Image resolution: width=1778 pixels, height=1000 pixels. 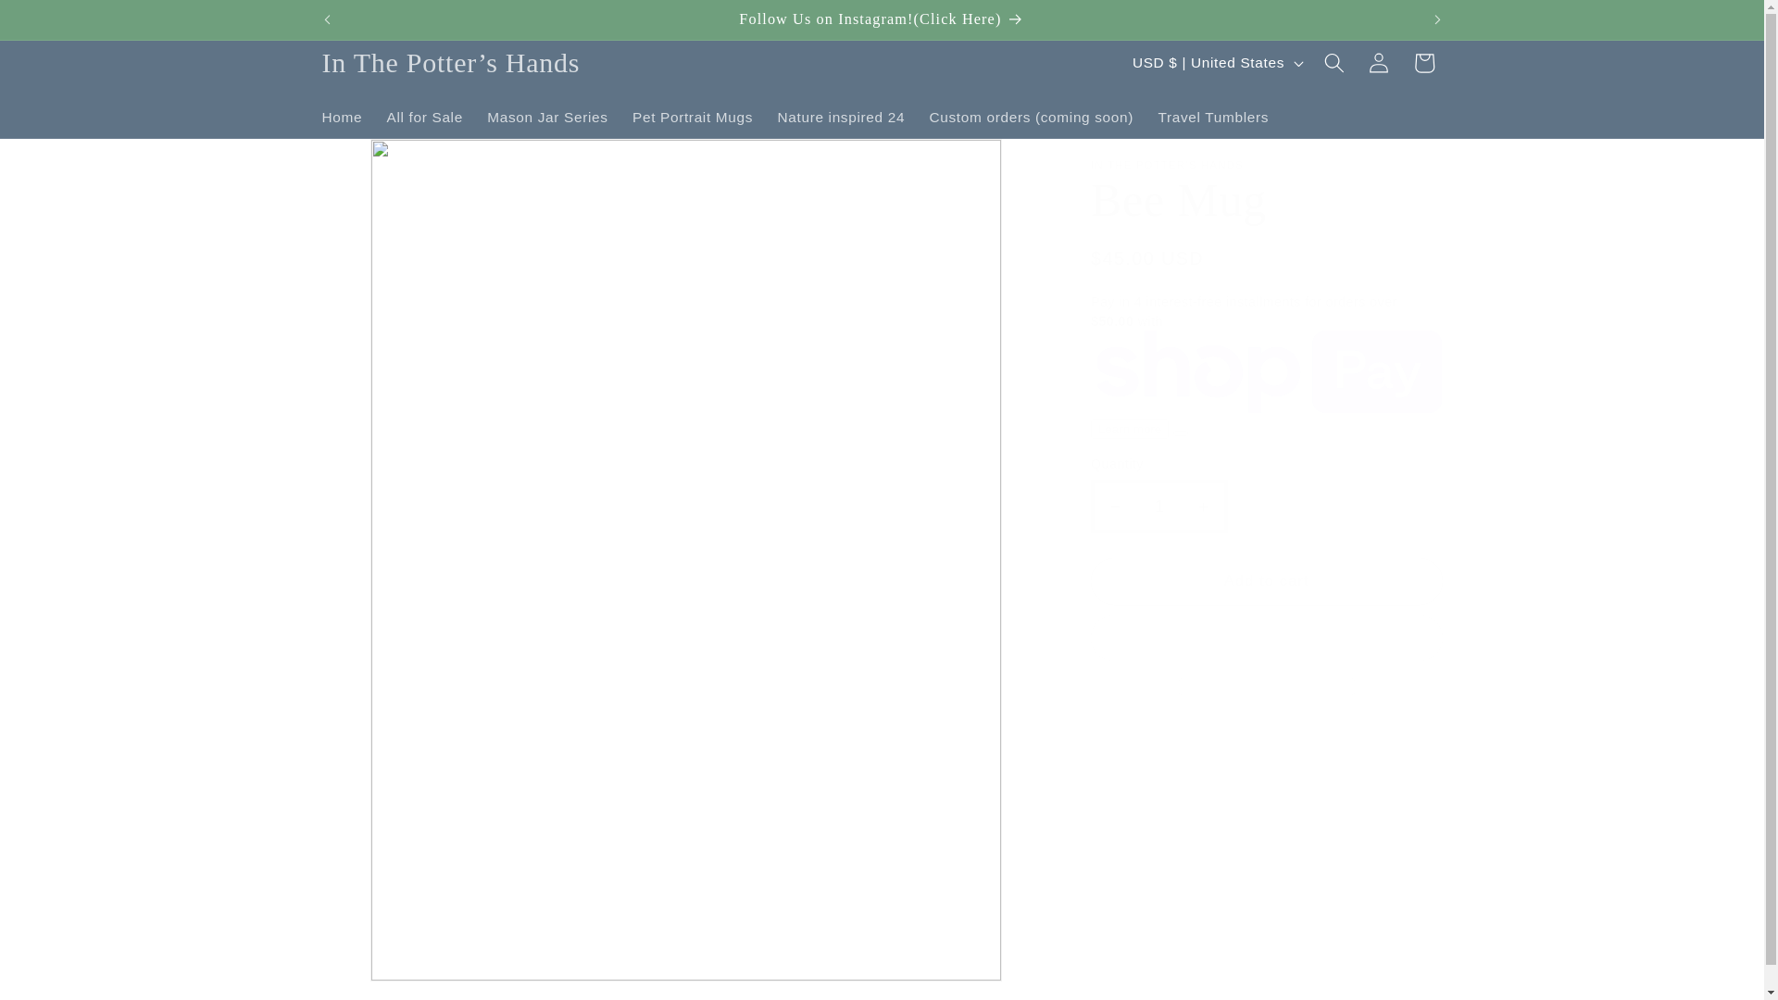 I want to click on Add to cart, so click(x=1267, y=581).